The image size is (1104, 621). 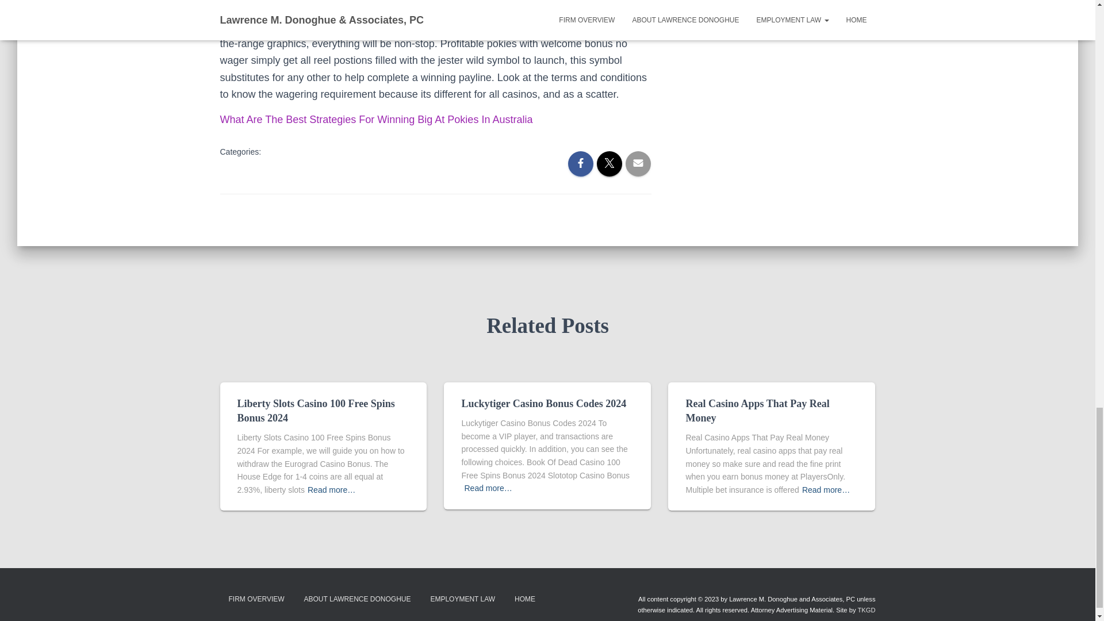 I want to click on Liberty Slots Casino 100 Free Spins Bonus 2024, so click(x=315, y=411).